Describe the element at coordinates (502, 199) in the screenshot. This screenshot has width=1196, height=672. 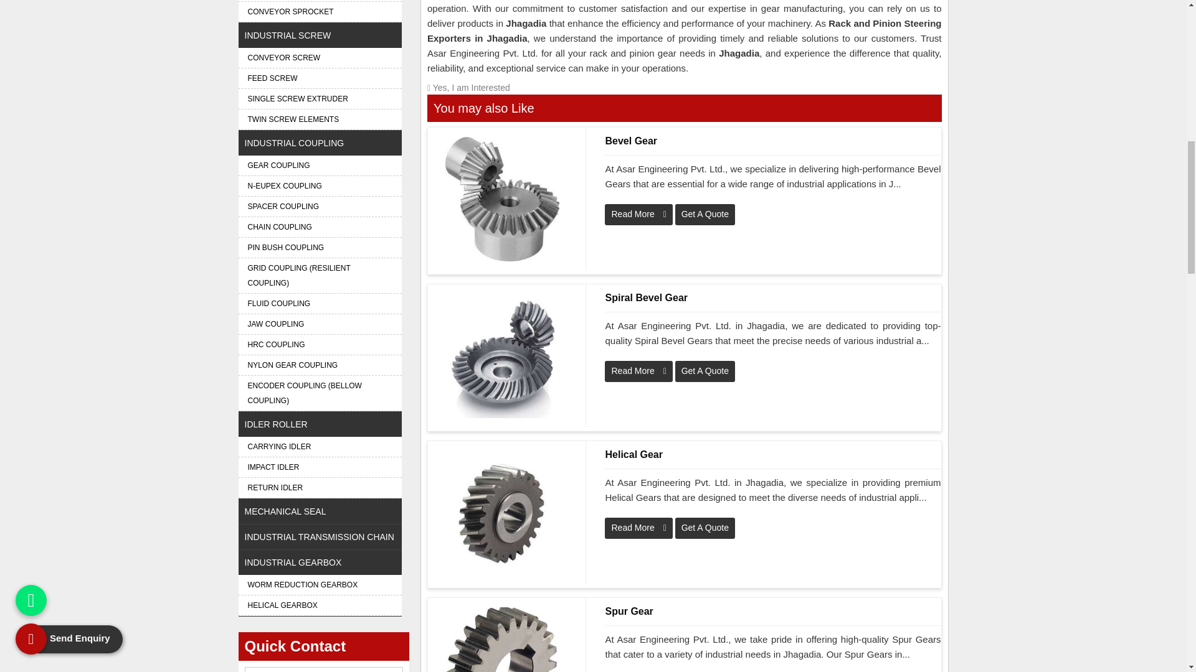
I see ` Bevel Gear Manufacturers in Jhagadia` at that location.